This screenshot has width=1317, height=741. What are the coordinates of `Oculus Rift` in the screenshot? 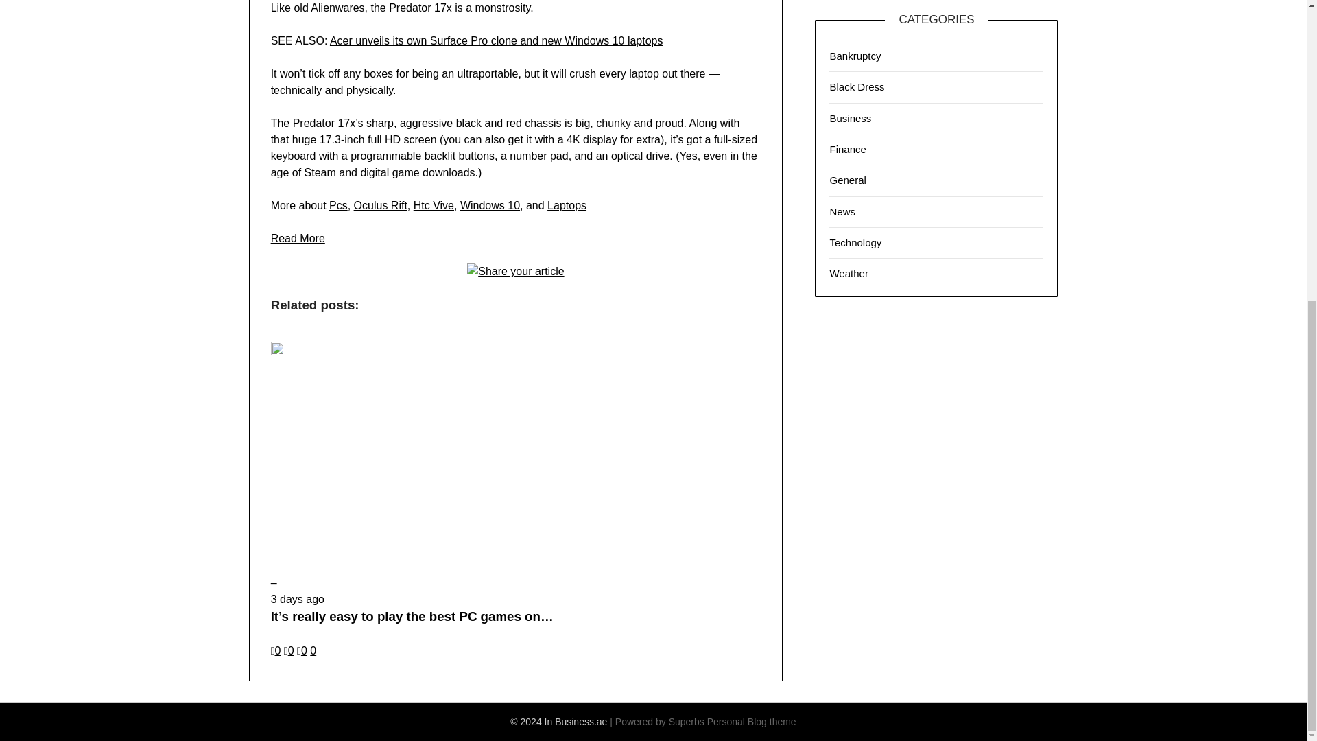 It's located at (380, 204).